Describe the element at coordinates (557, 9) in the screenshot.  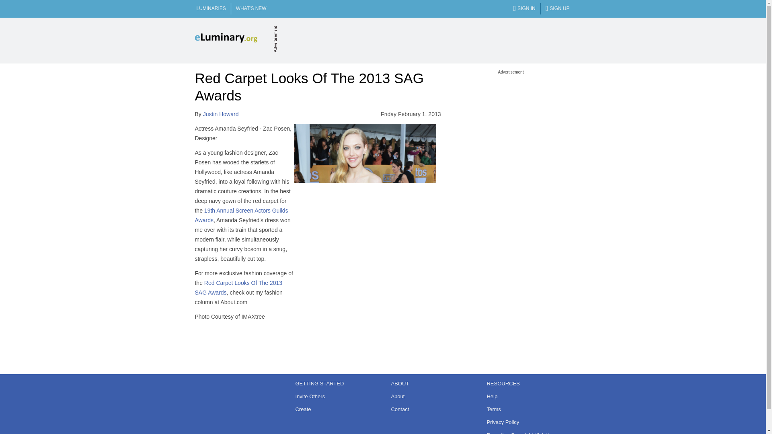
I see `Sign Up` at that location.